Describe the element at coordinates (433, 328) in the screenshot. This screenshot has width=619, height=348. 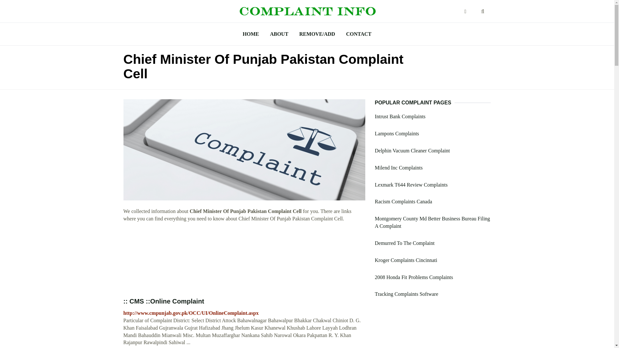
I see `Advertisement` at that location.